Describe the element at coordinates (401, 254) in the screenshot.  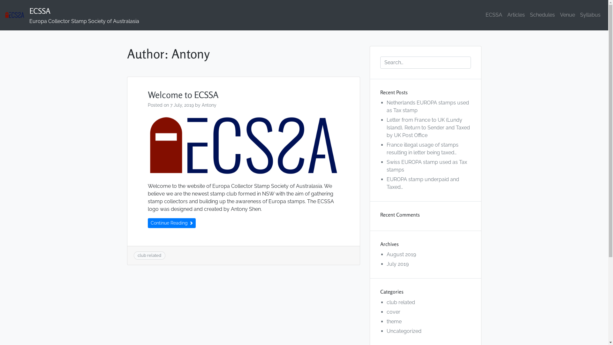
I see `August 2019` at that location.